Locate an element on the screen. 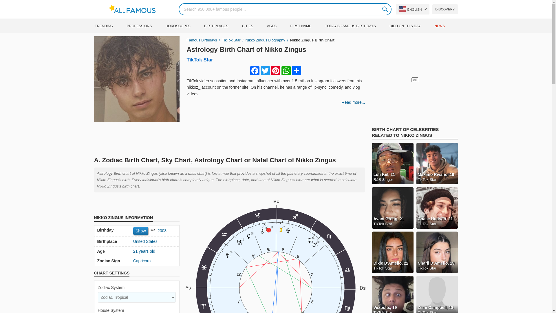  DIED ON THIS DAY is located at coordinates (229, 138).